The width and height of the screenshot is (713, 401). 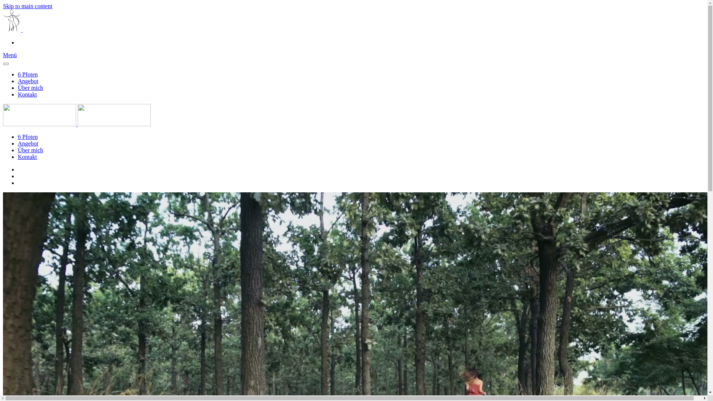 What do you see at coordinates (27, 94) in the screenshot?
I see `Kontakt` at bounding box center [27, 94].